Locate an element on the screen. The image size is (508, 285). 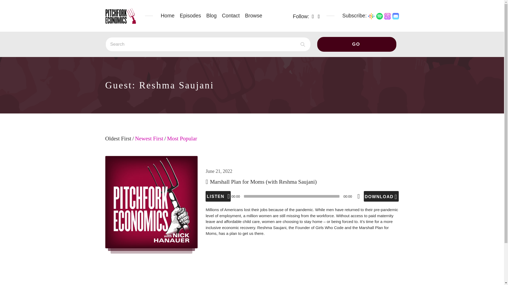
Contact is located at coordinates (231, 16).